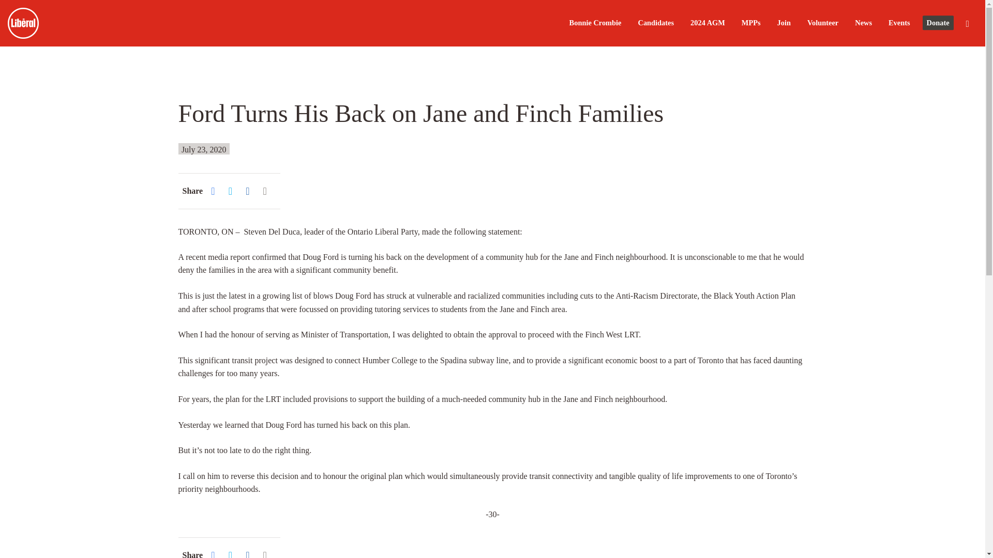  What do you see at coordinates (938, 24) in the screenshot?
I see `Donate` at bounding box center [938, 24].